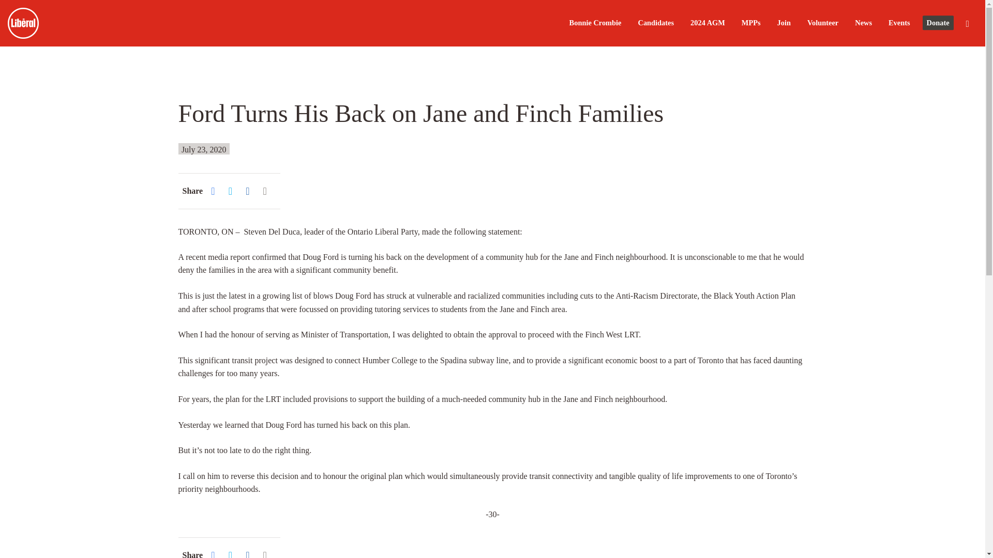  What do you see at coordinates (938, 24) in the screenshot?
I see `Donate` at bounding box center [938, 24].